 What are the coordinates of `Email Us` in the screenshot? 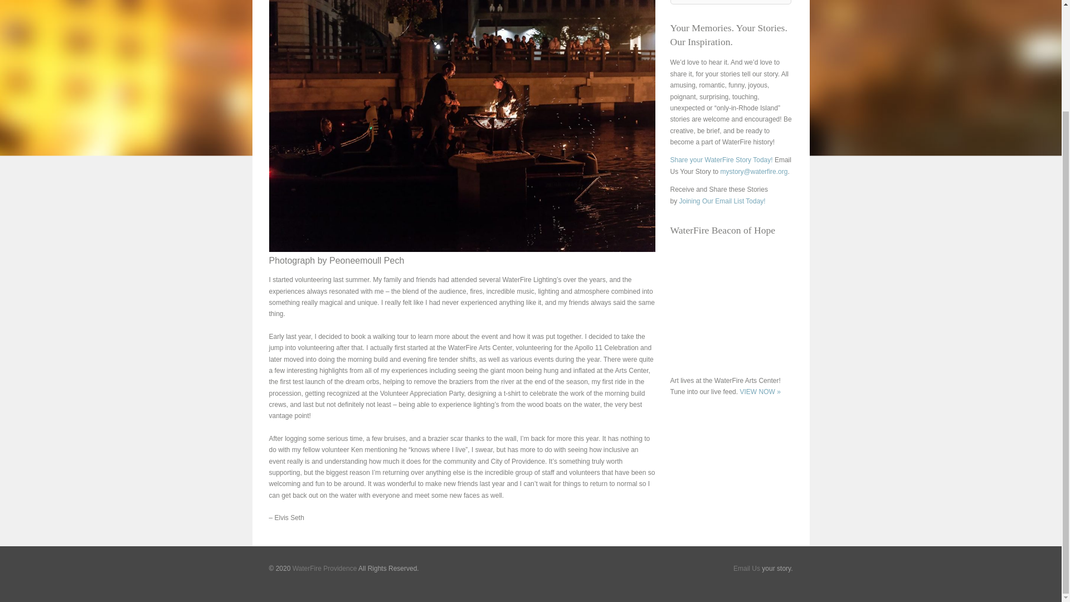 It's located at (746, 569).